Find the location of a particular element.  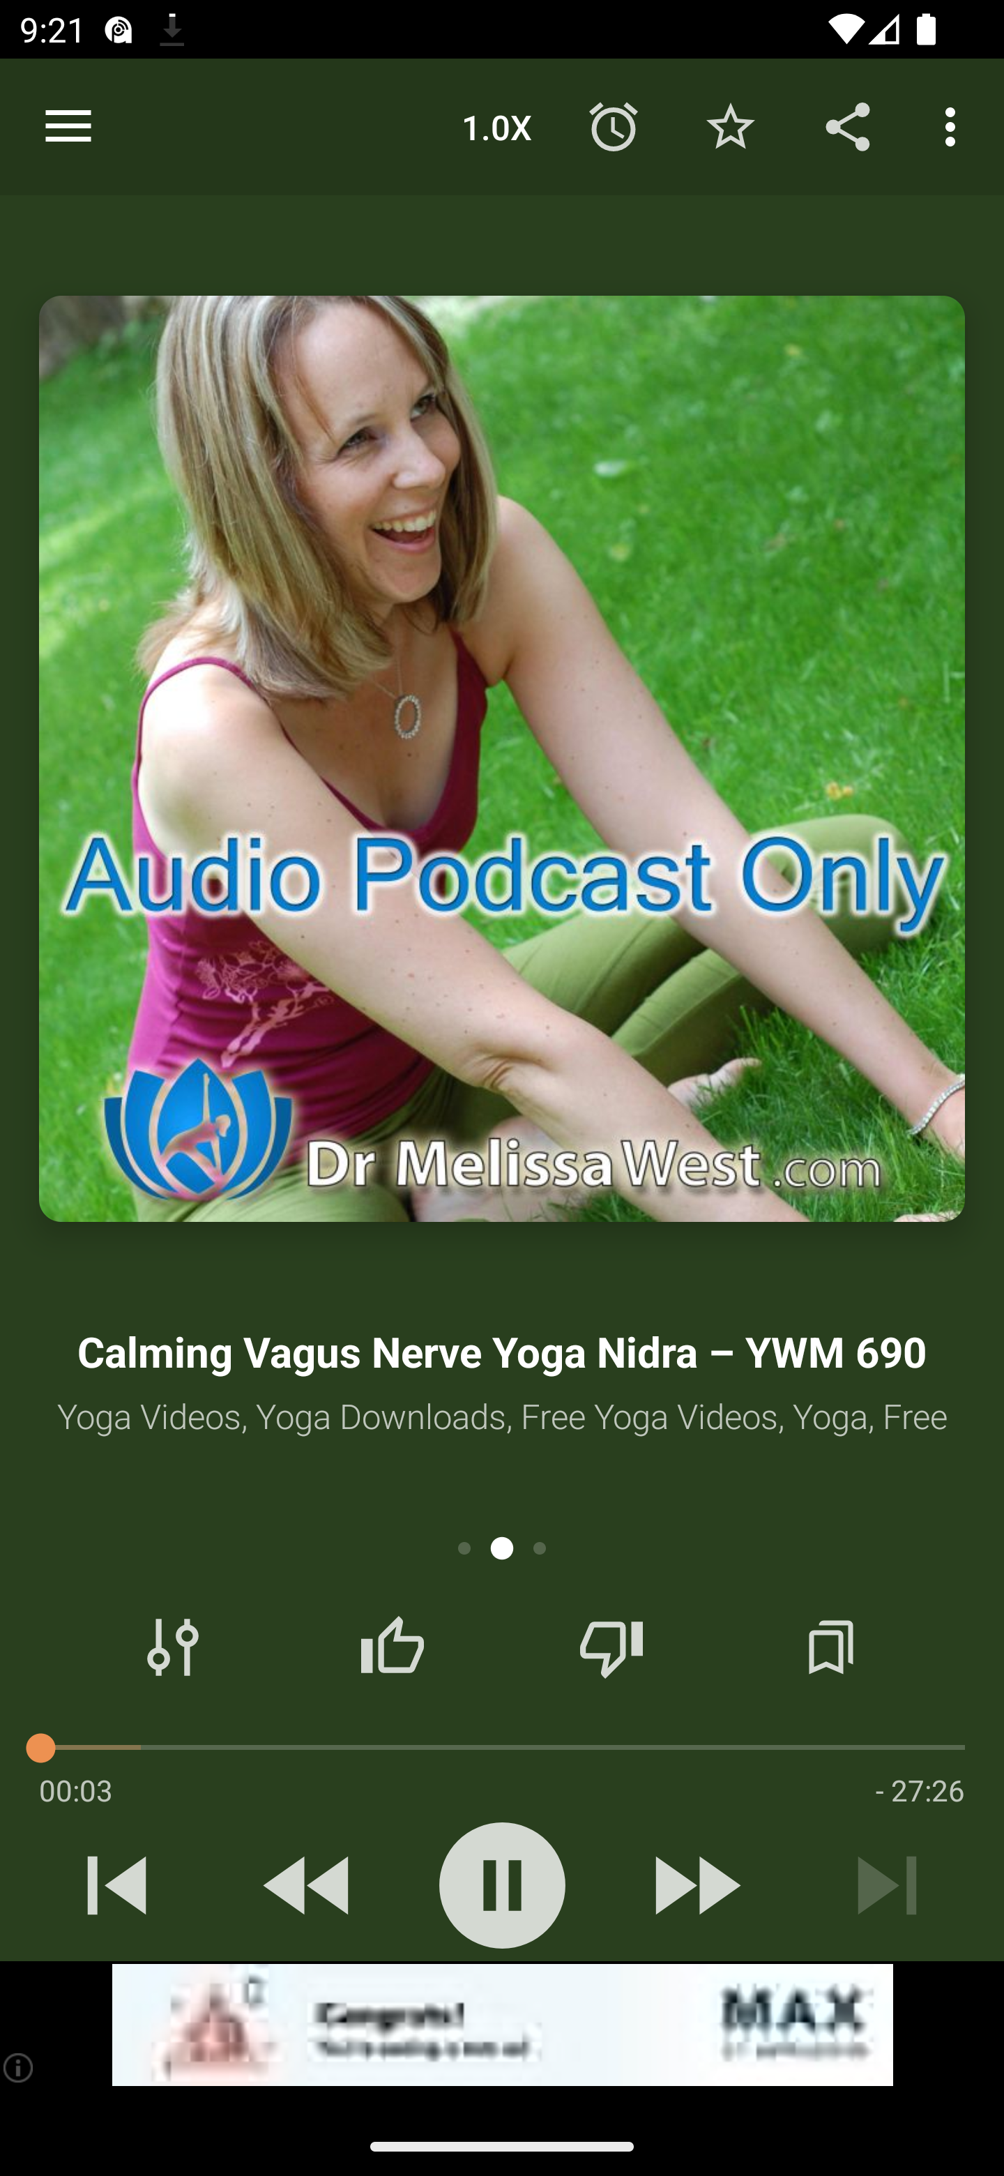

app-monetization is located at coordinates (502, 2025).